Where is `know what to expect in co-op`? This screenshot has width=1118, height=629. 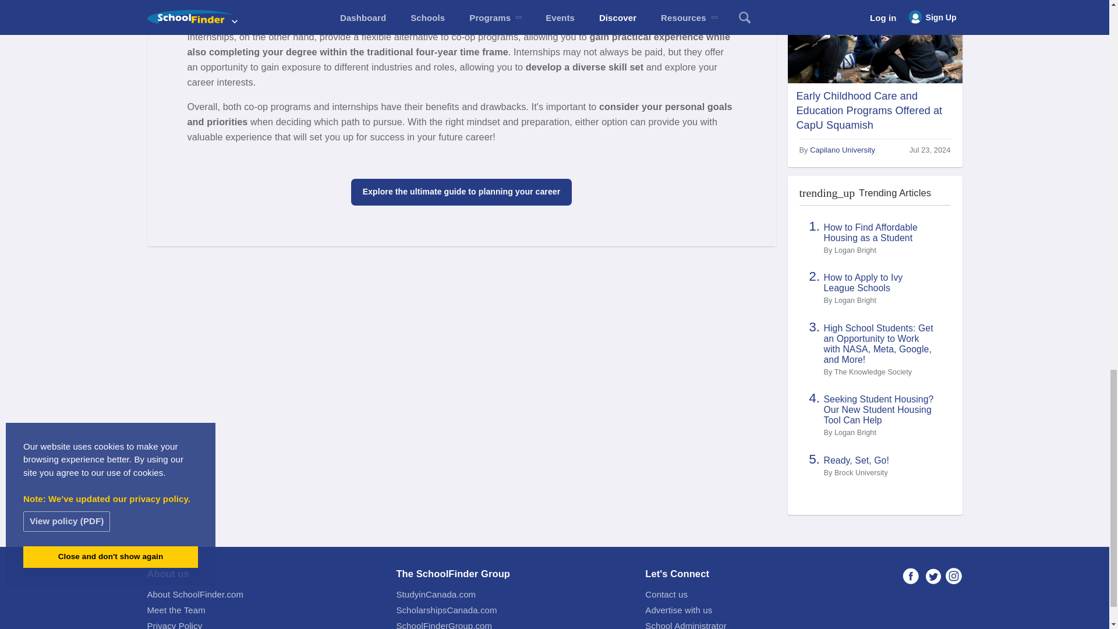
know what to expect in co-op is located at coordinates (431, 12).